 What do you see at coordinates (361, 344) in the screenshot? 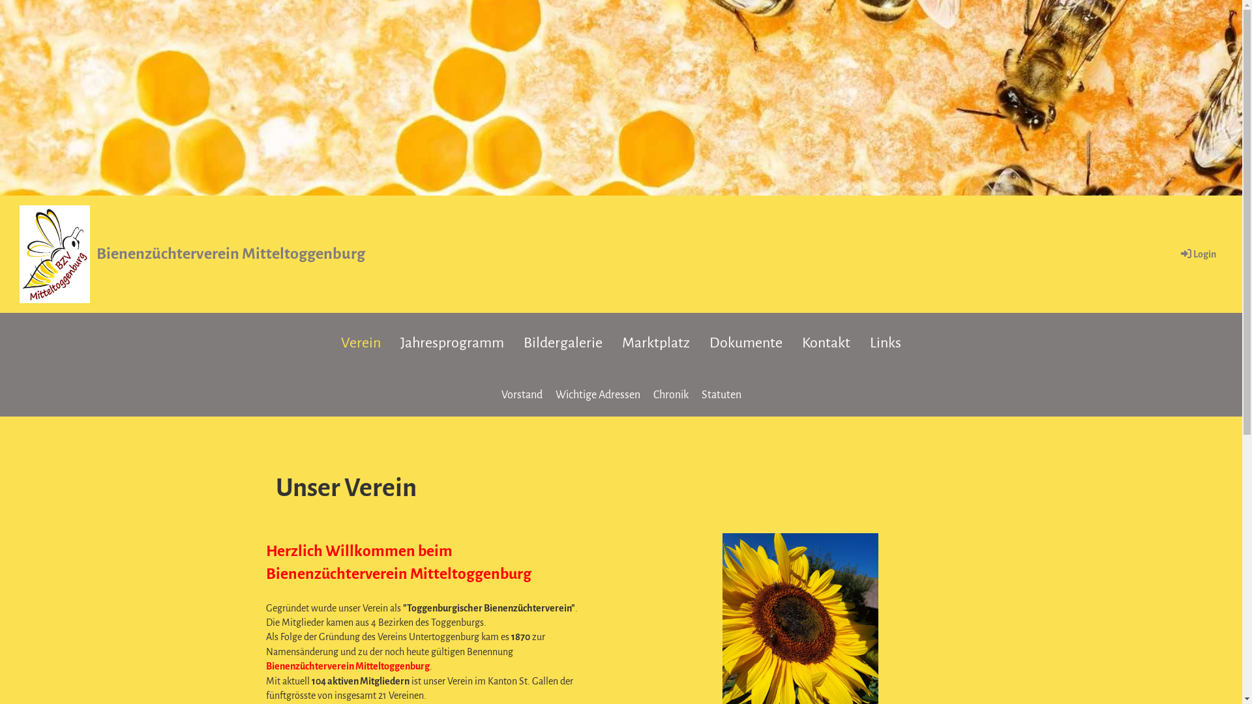
I see `Verein` at bounding box center [361, 344].